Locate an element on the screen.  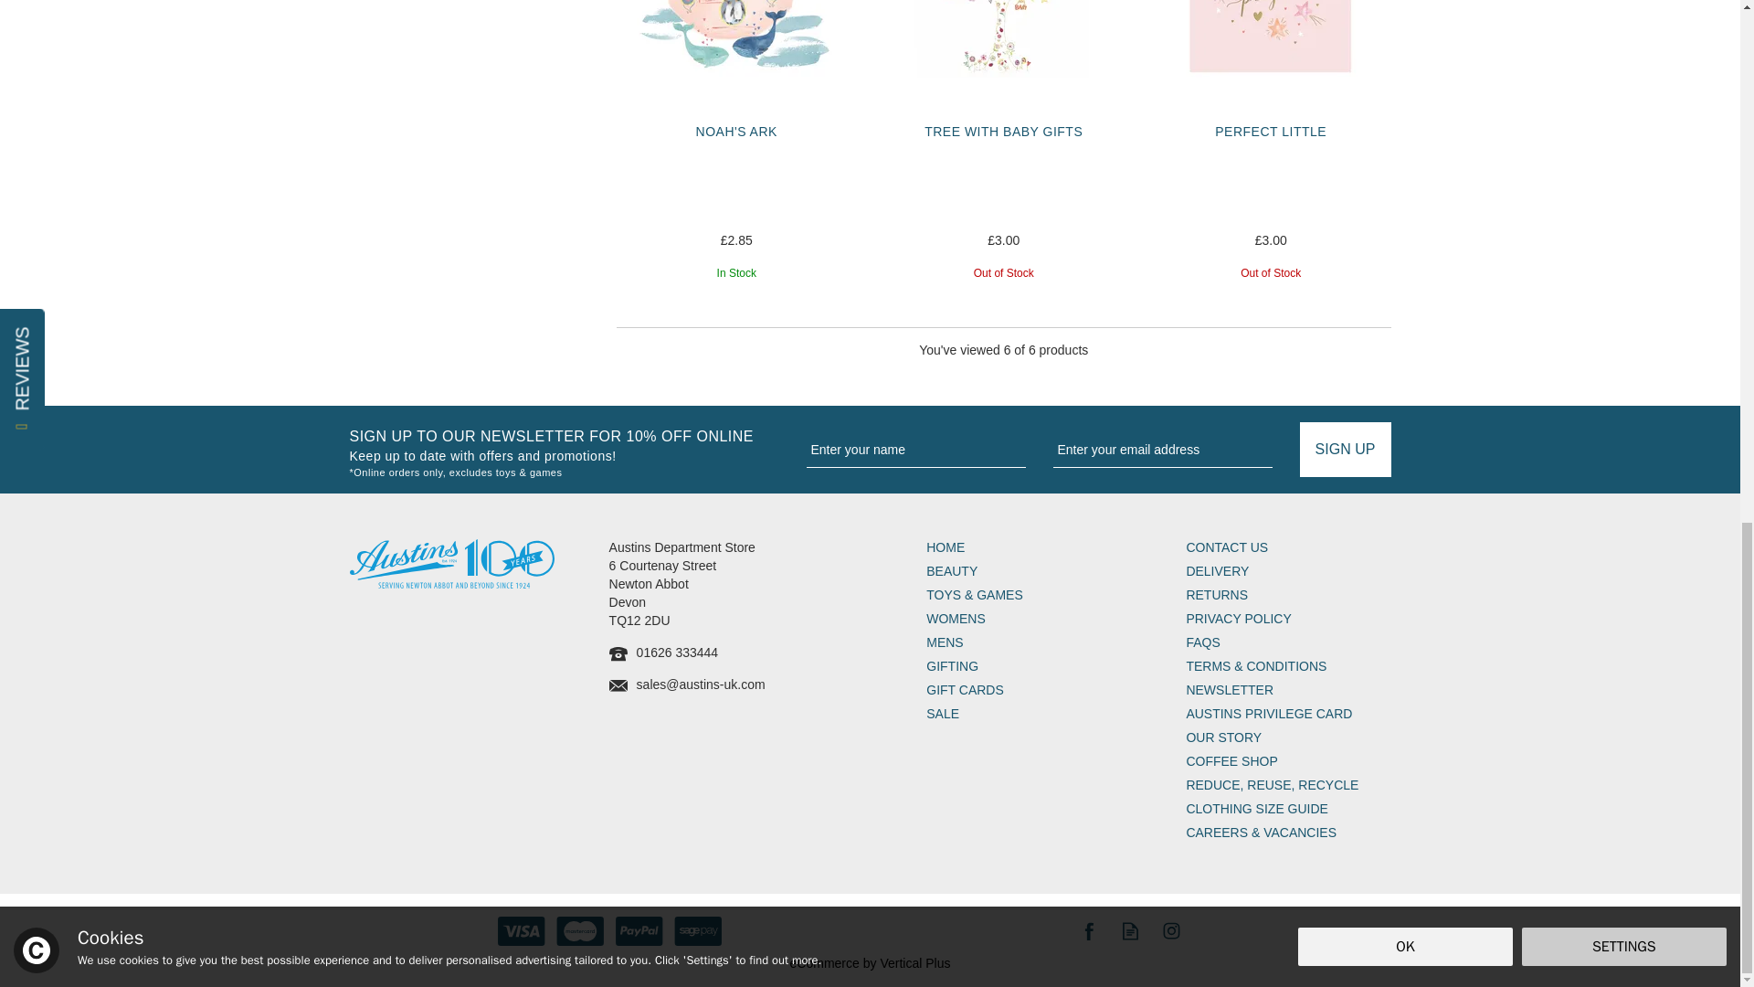
Privacy Policy is located at coordinates (1288, 620).